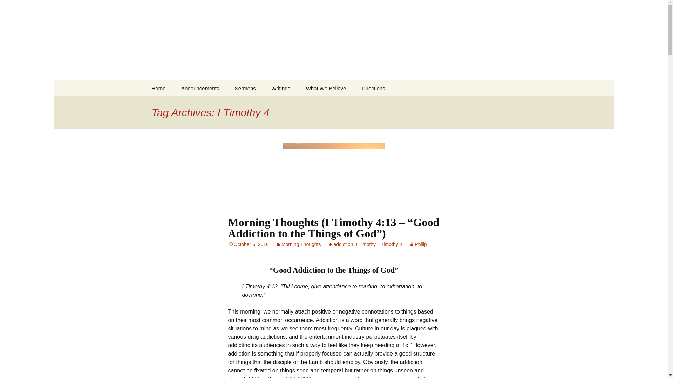  Describe the element at coordinates (200, 88) in the screenshot. I see `Announcements` at that location.